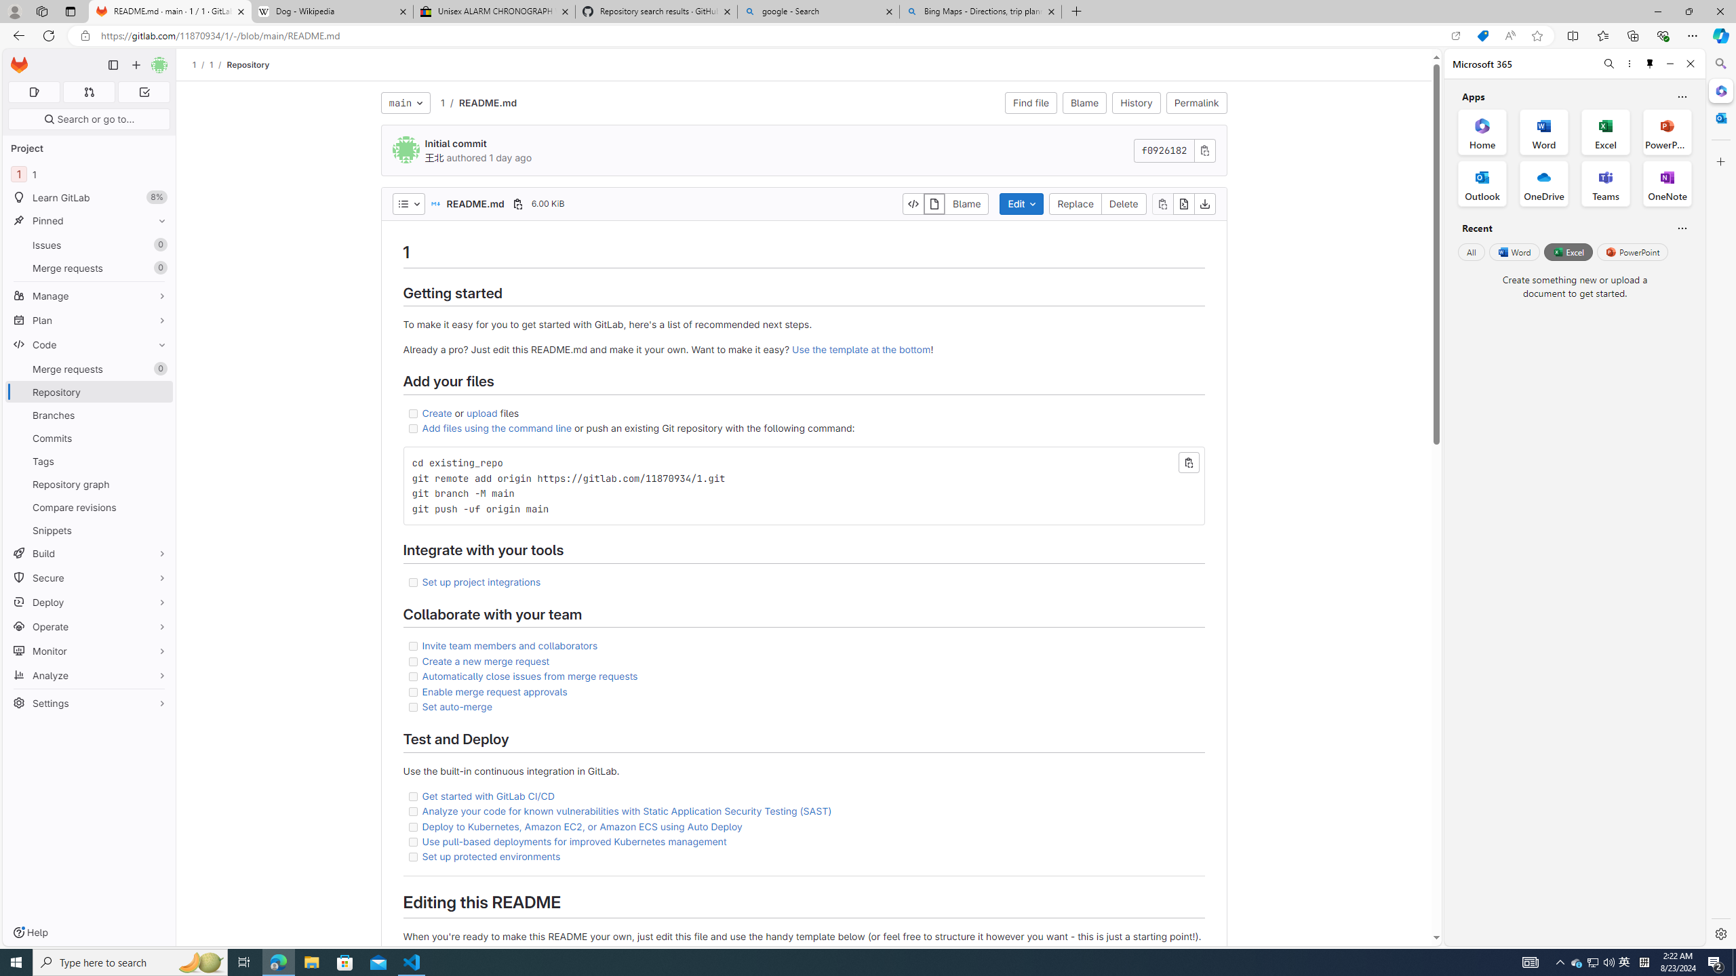  Describe the element at coordinates (803, 691) in the screenshot. I see `Enable merge request approvals` at that location.